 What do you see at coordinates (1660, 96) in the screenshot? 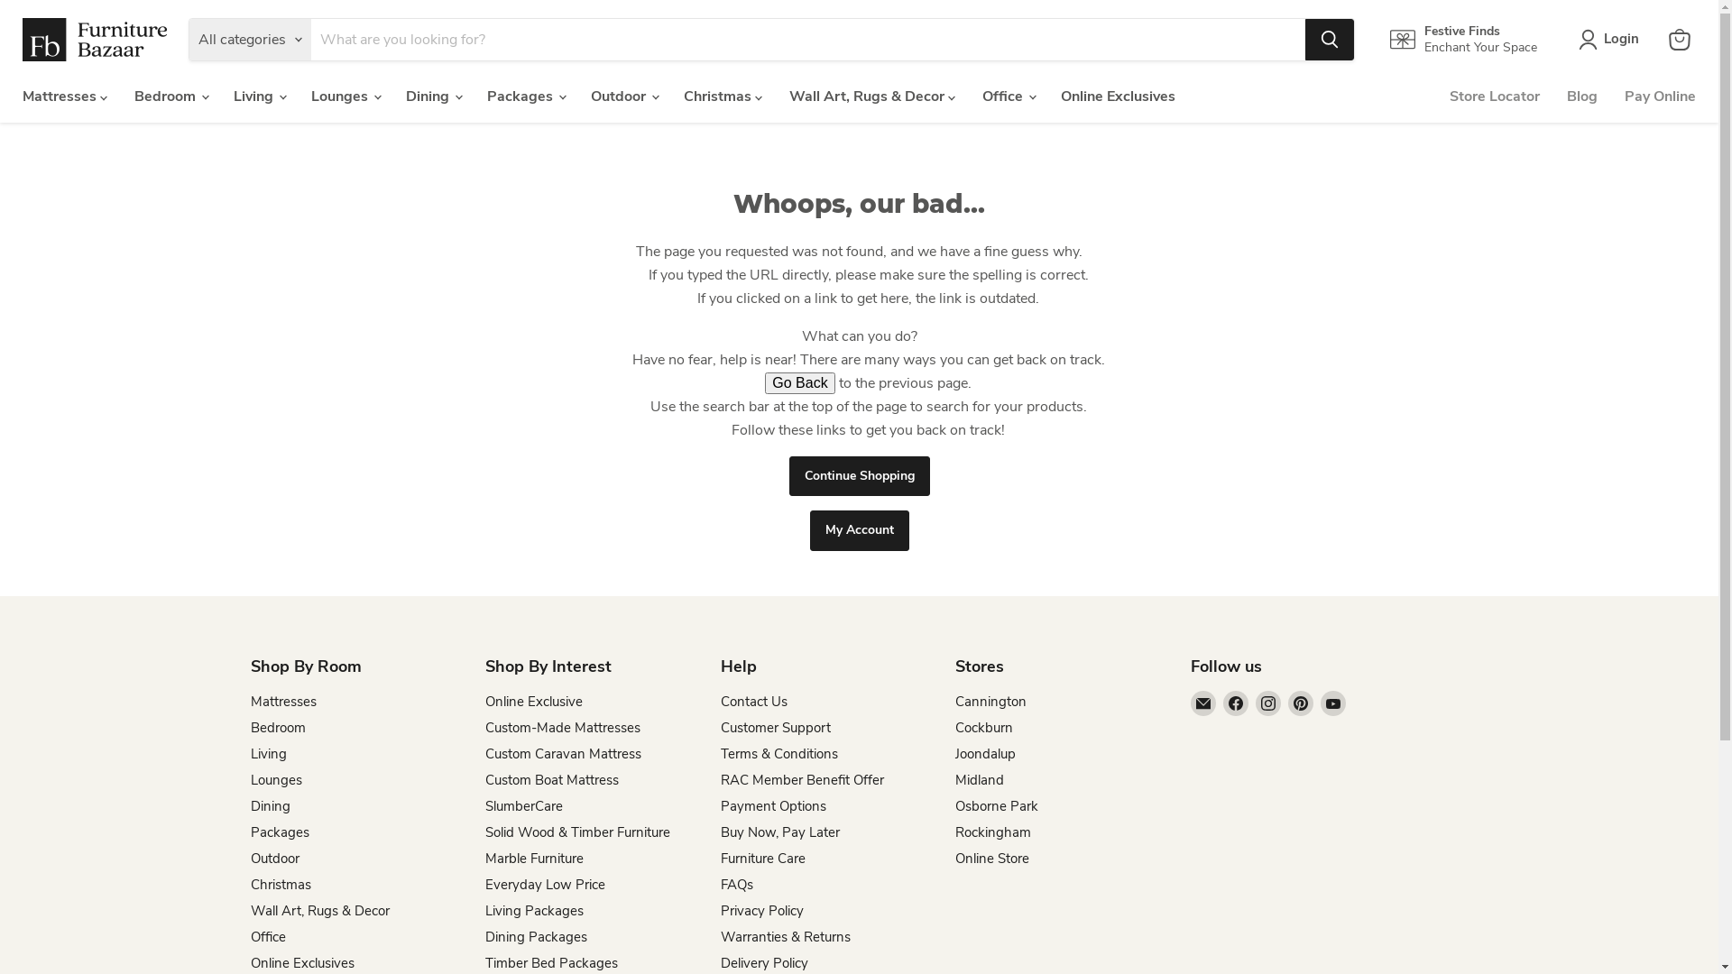
I see `Pay Online` at bounding box center [1660, 96].